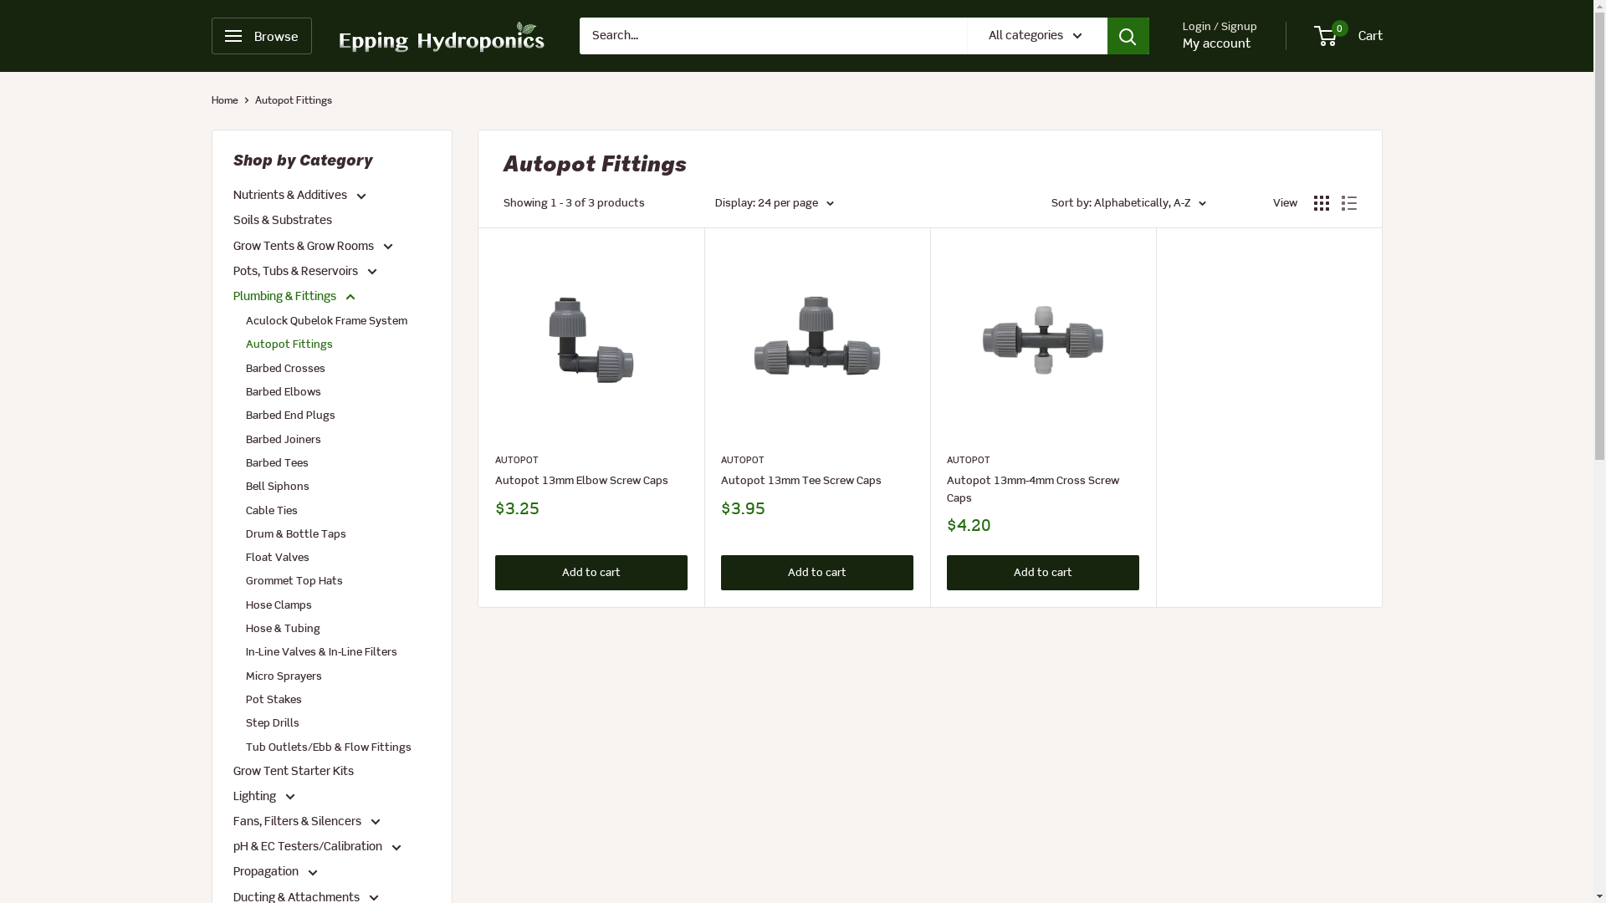 The height and width of the screenshot is (903, 1606). I want to click on Display: 24 per page, so click(774, 203).